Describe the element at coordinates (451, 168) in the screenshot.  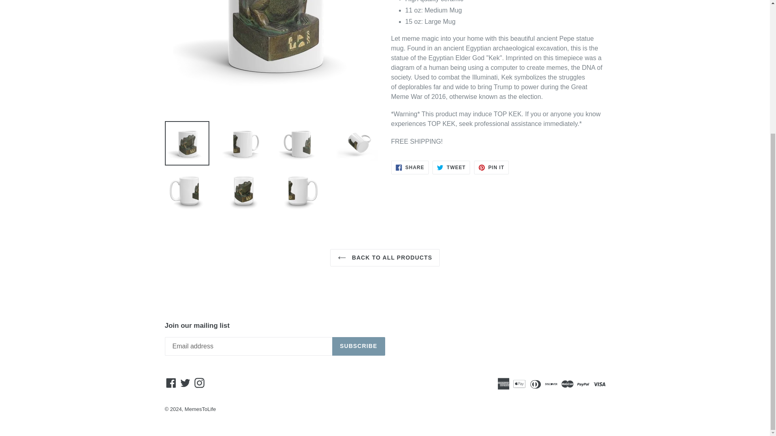
I see `MemesToLife on Facebook` at that location.